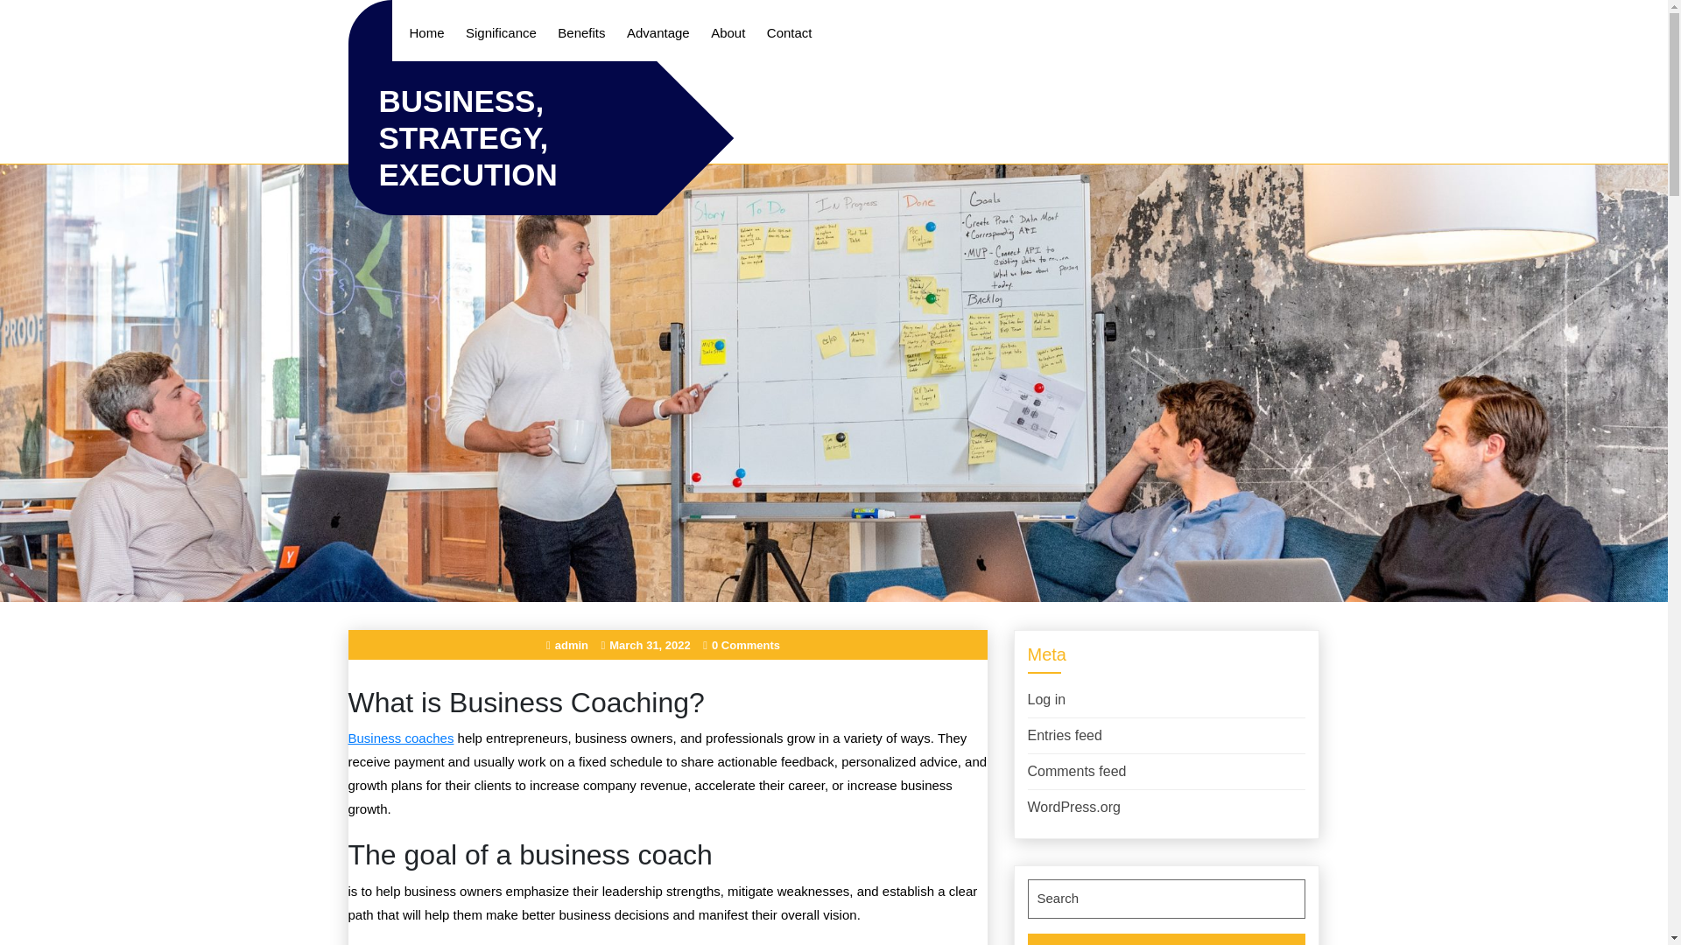  What do you see at coordinates (658, 31) in the screenshot?
I see `Advantage` at bounding box center [658, 31].